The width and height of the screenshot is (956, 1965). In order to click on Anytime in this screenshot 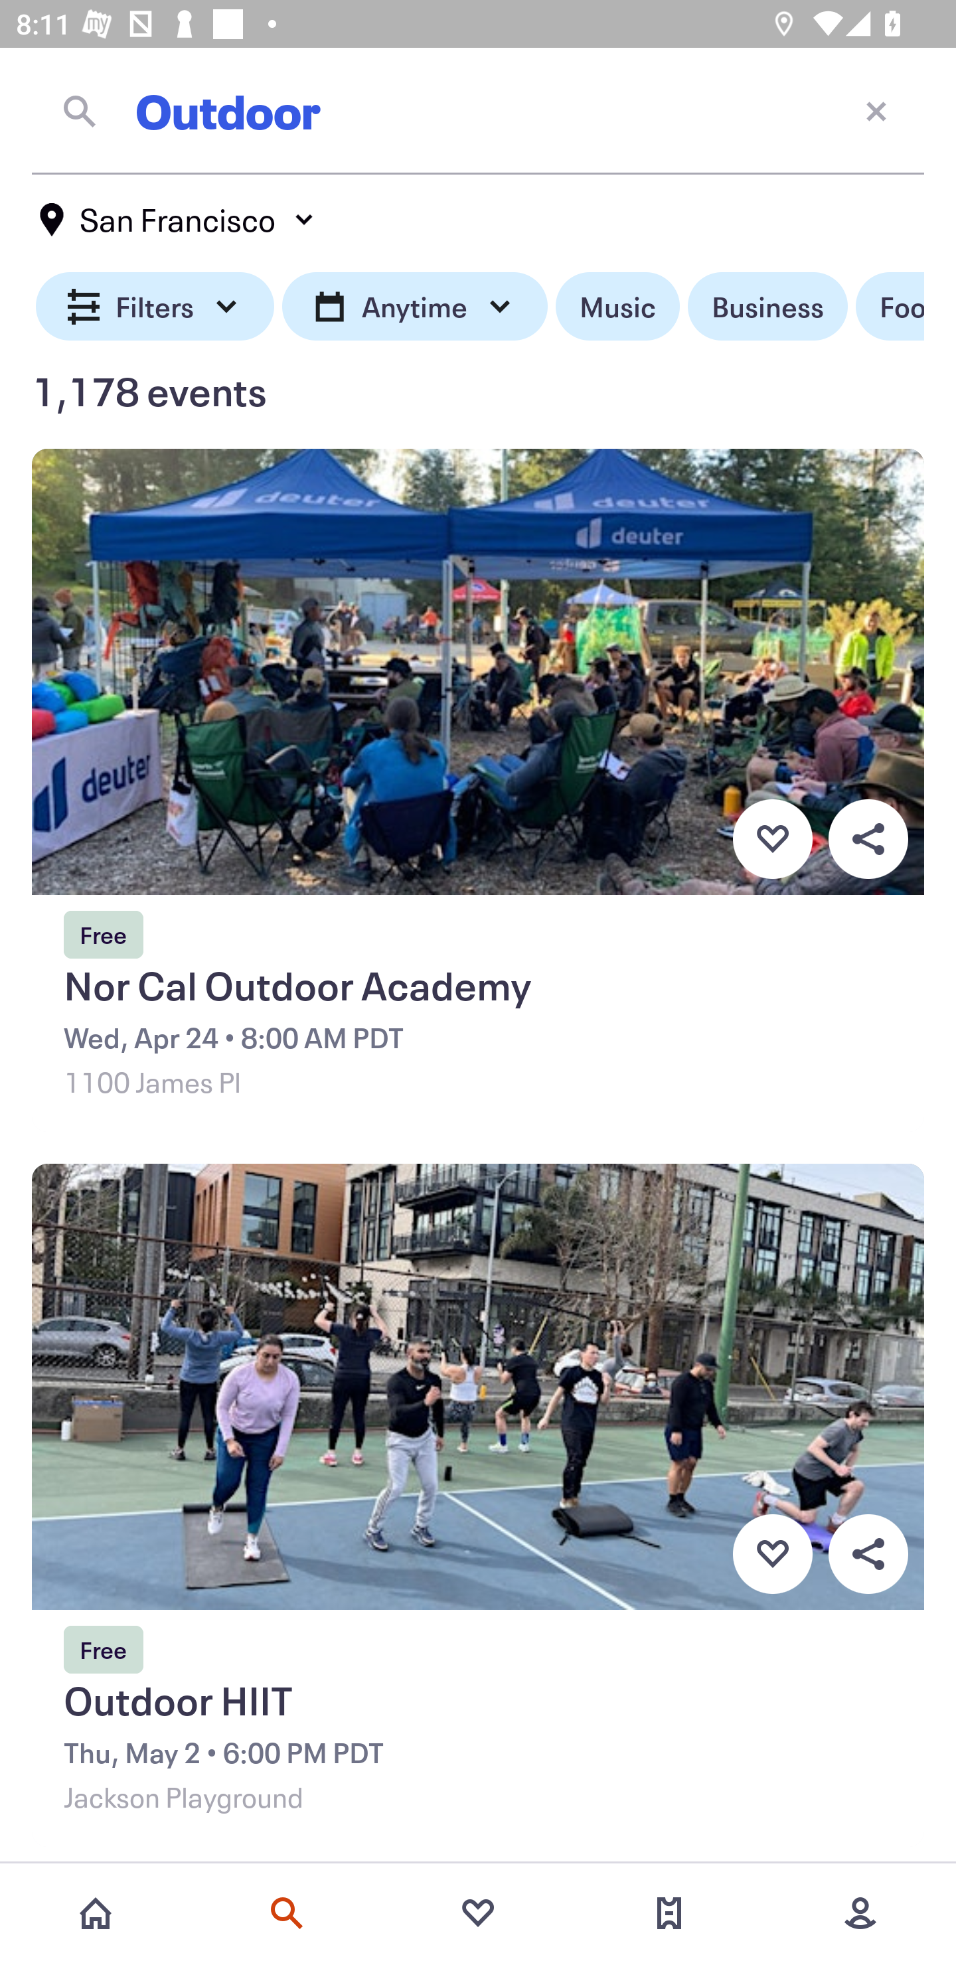, I will do `click(414, 307)`.